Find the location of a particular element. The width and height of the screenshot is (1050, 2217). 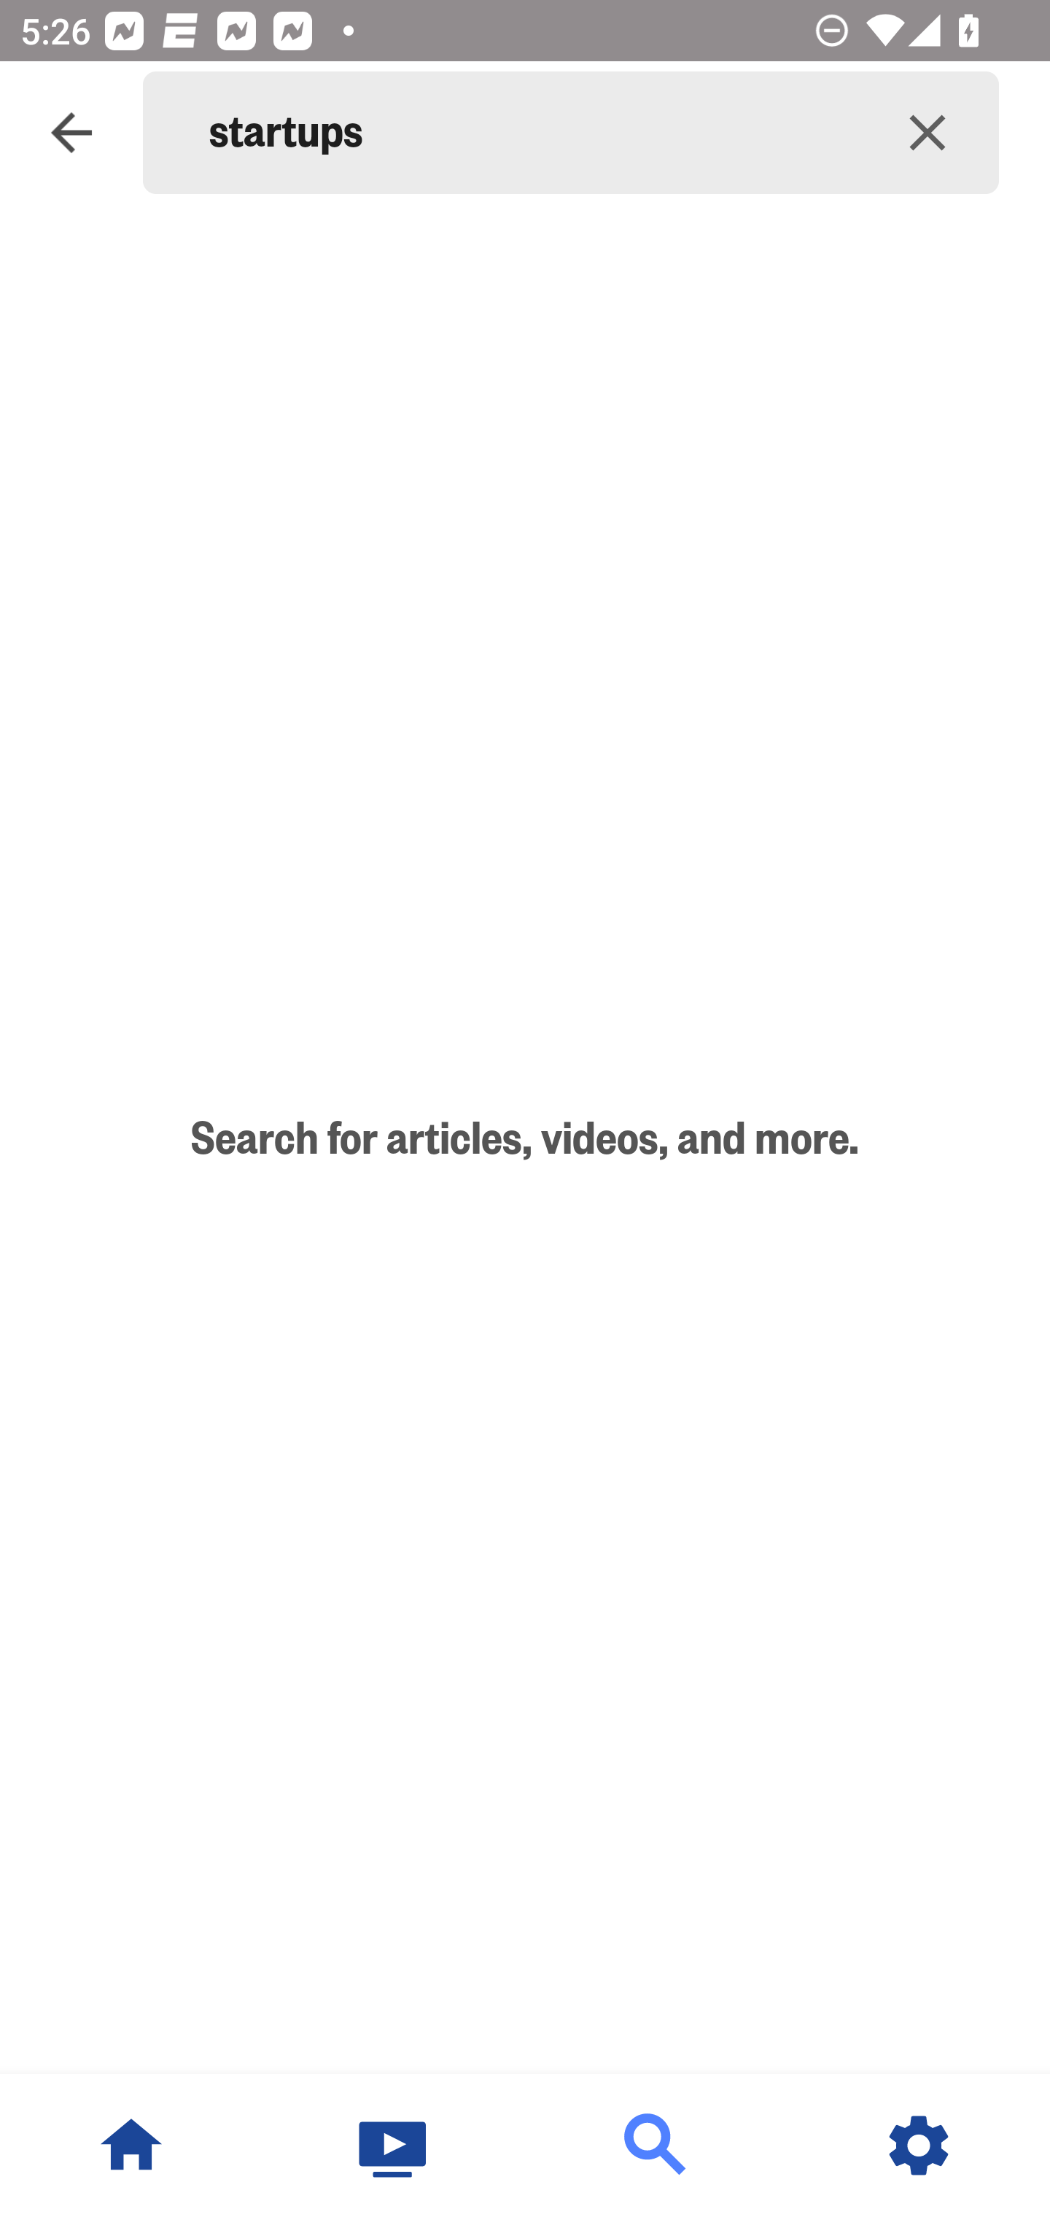

Watch is located at coordinates (394, 2146).